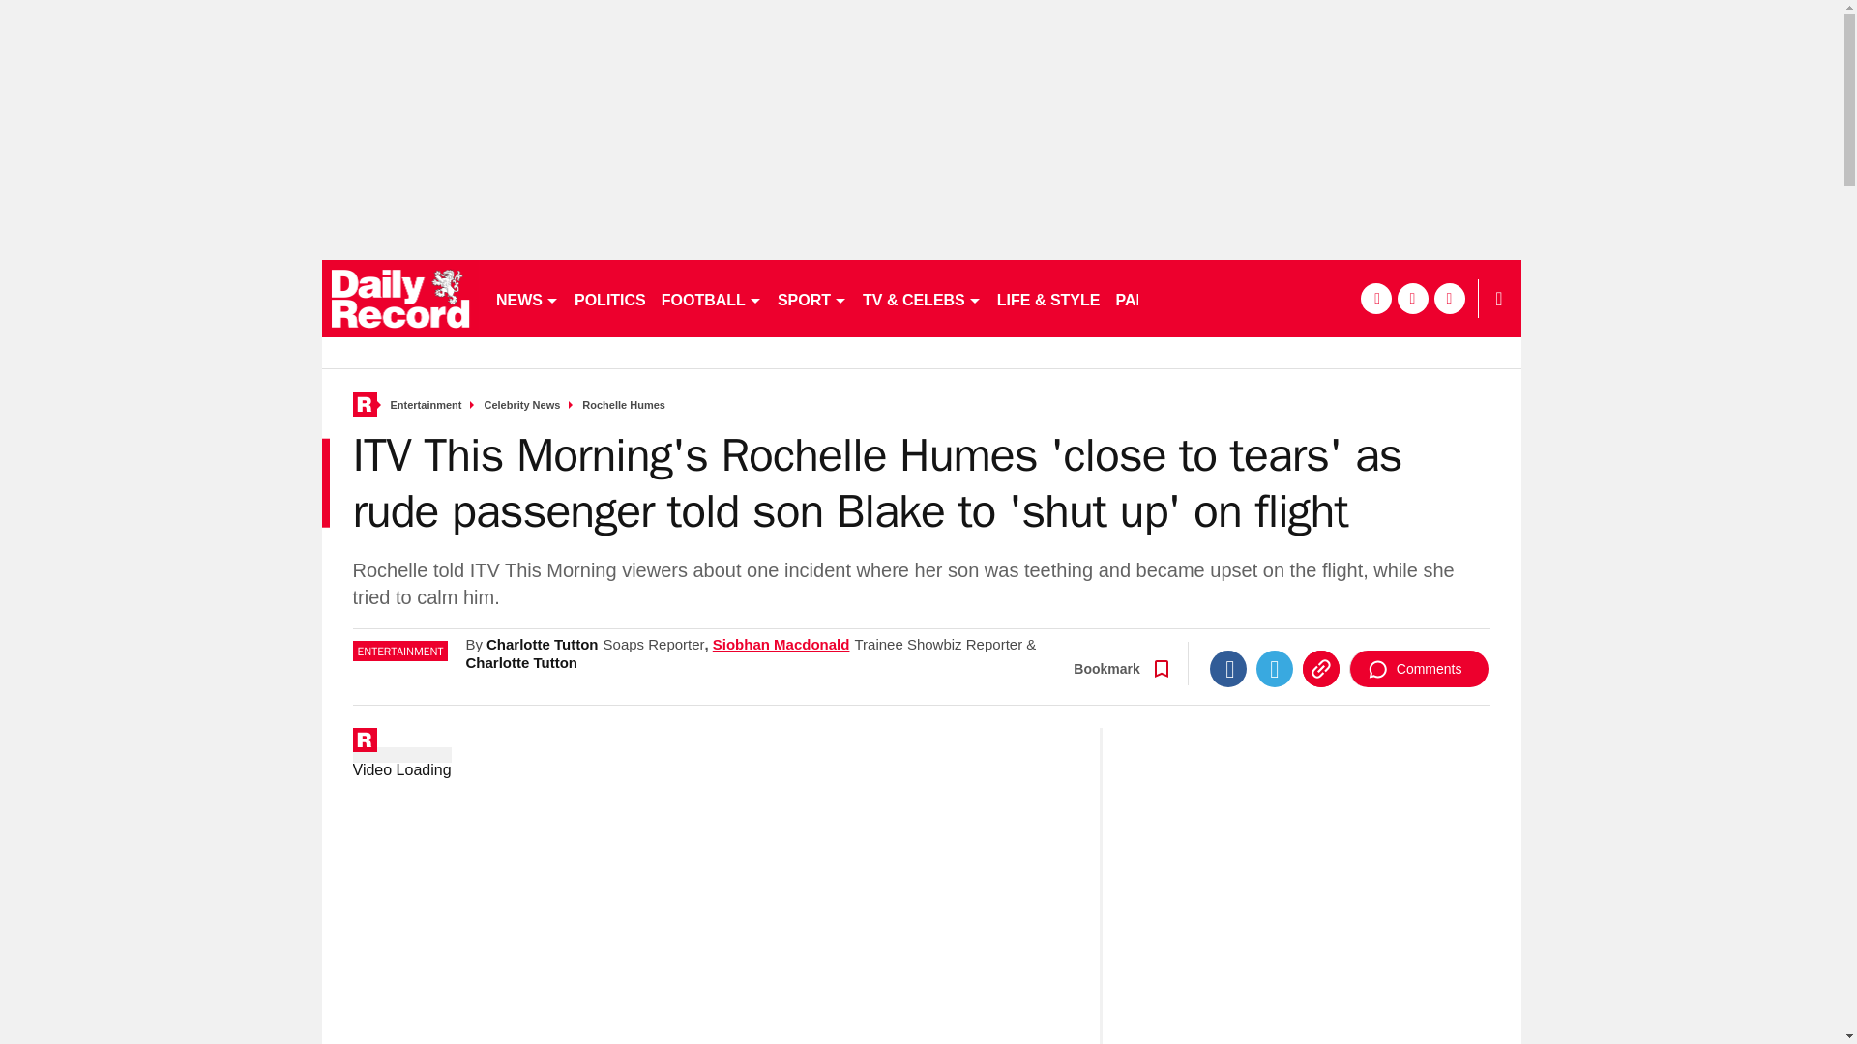 The image size is (1857, 1044). Describe the element at coordinates (1414, 750) in the screenshot. I see `Comments` at that location.